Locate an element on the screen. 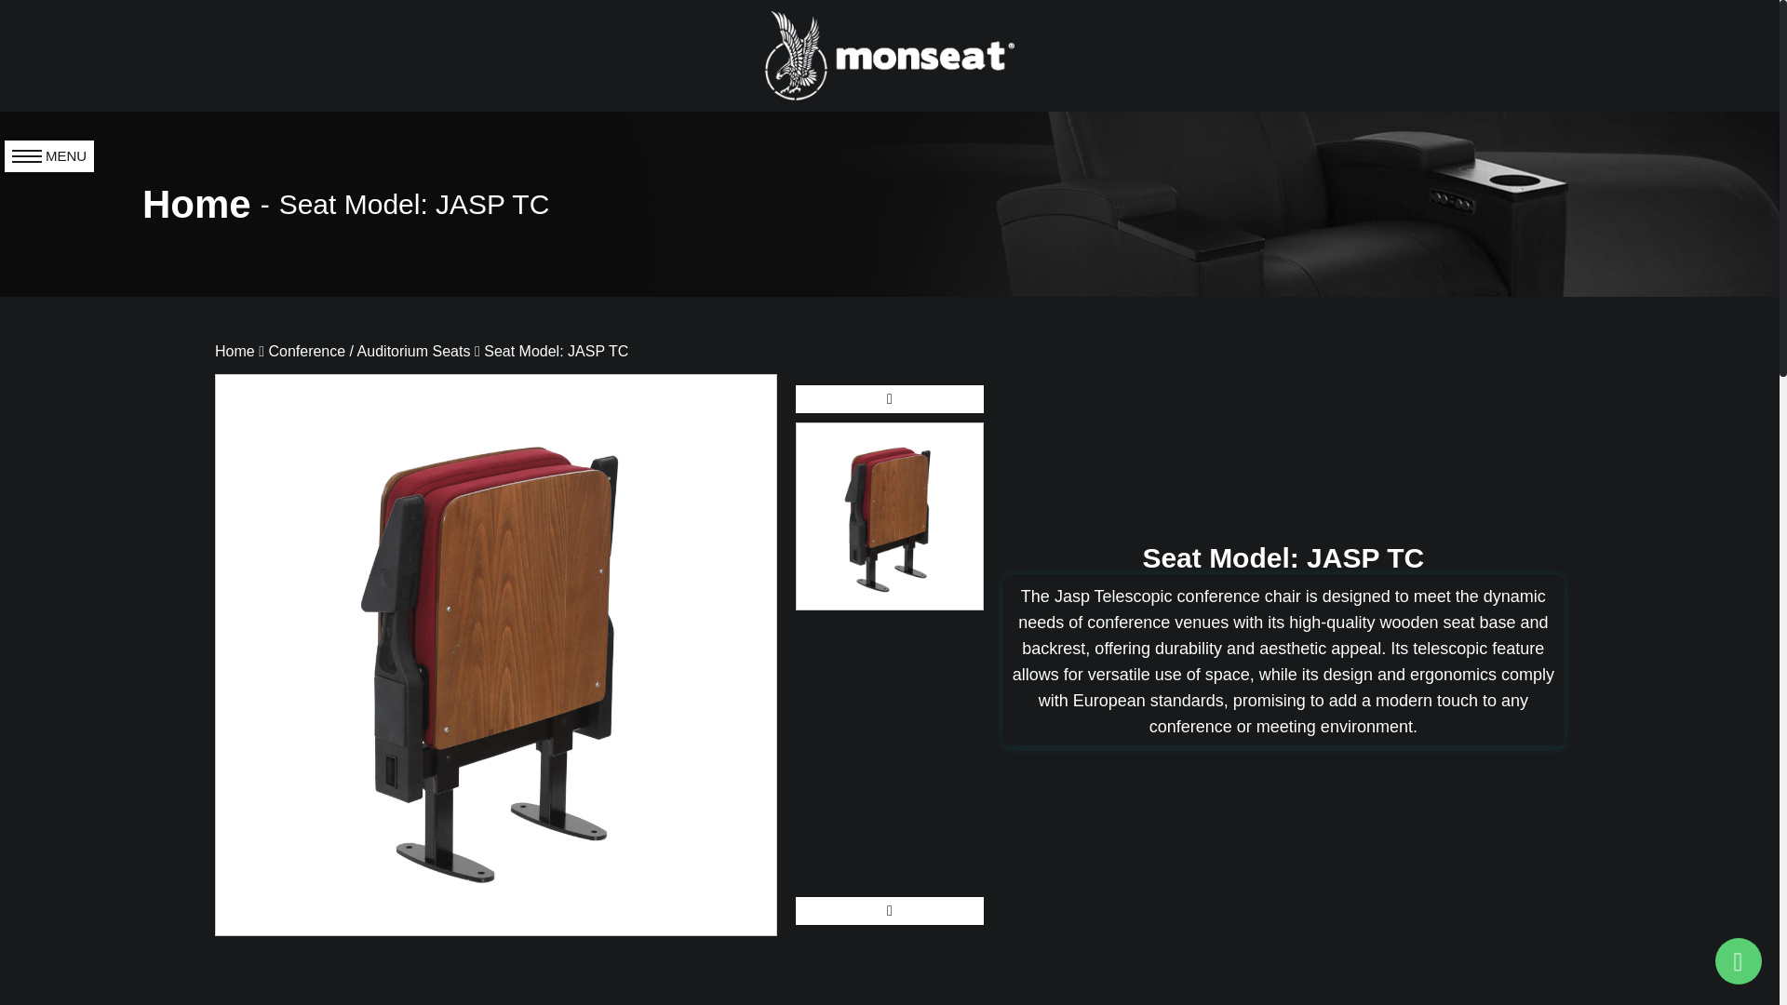  Homepage is located at coordinates (235, 351).